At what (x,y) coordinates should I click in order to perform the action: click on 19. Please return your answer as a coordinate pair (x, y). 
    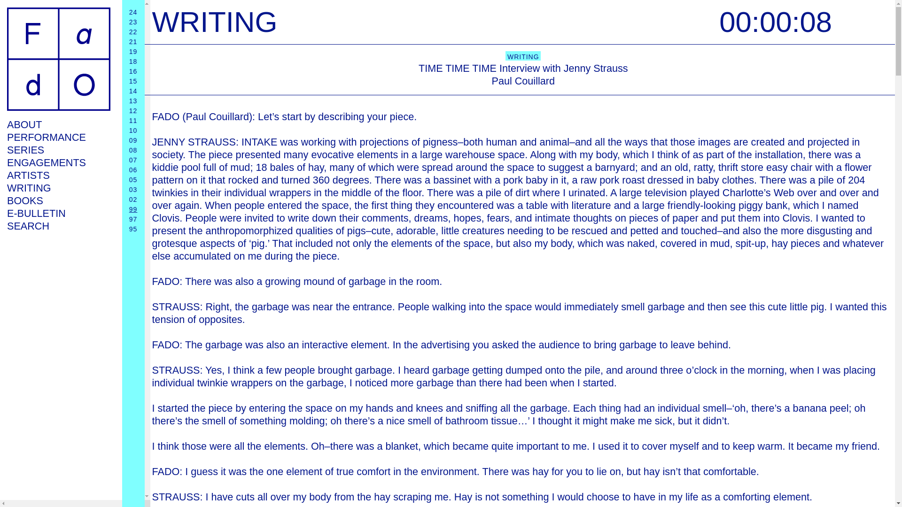
    Looking at the image, I should click on (133, 51).